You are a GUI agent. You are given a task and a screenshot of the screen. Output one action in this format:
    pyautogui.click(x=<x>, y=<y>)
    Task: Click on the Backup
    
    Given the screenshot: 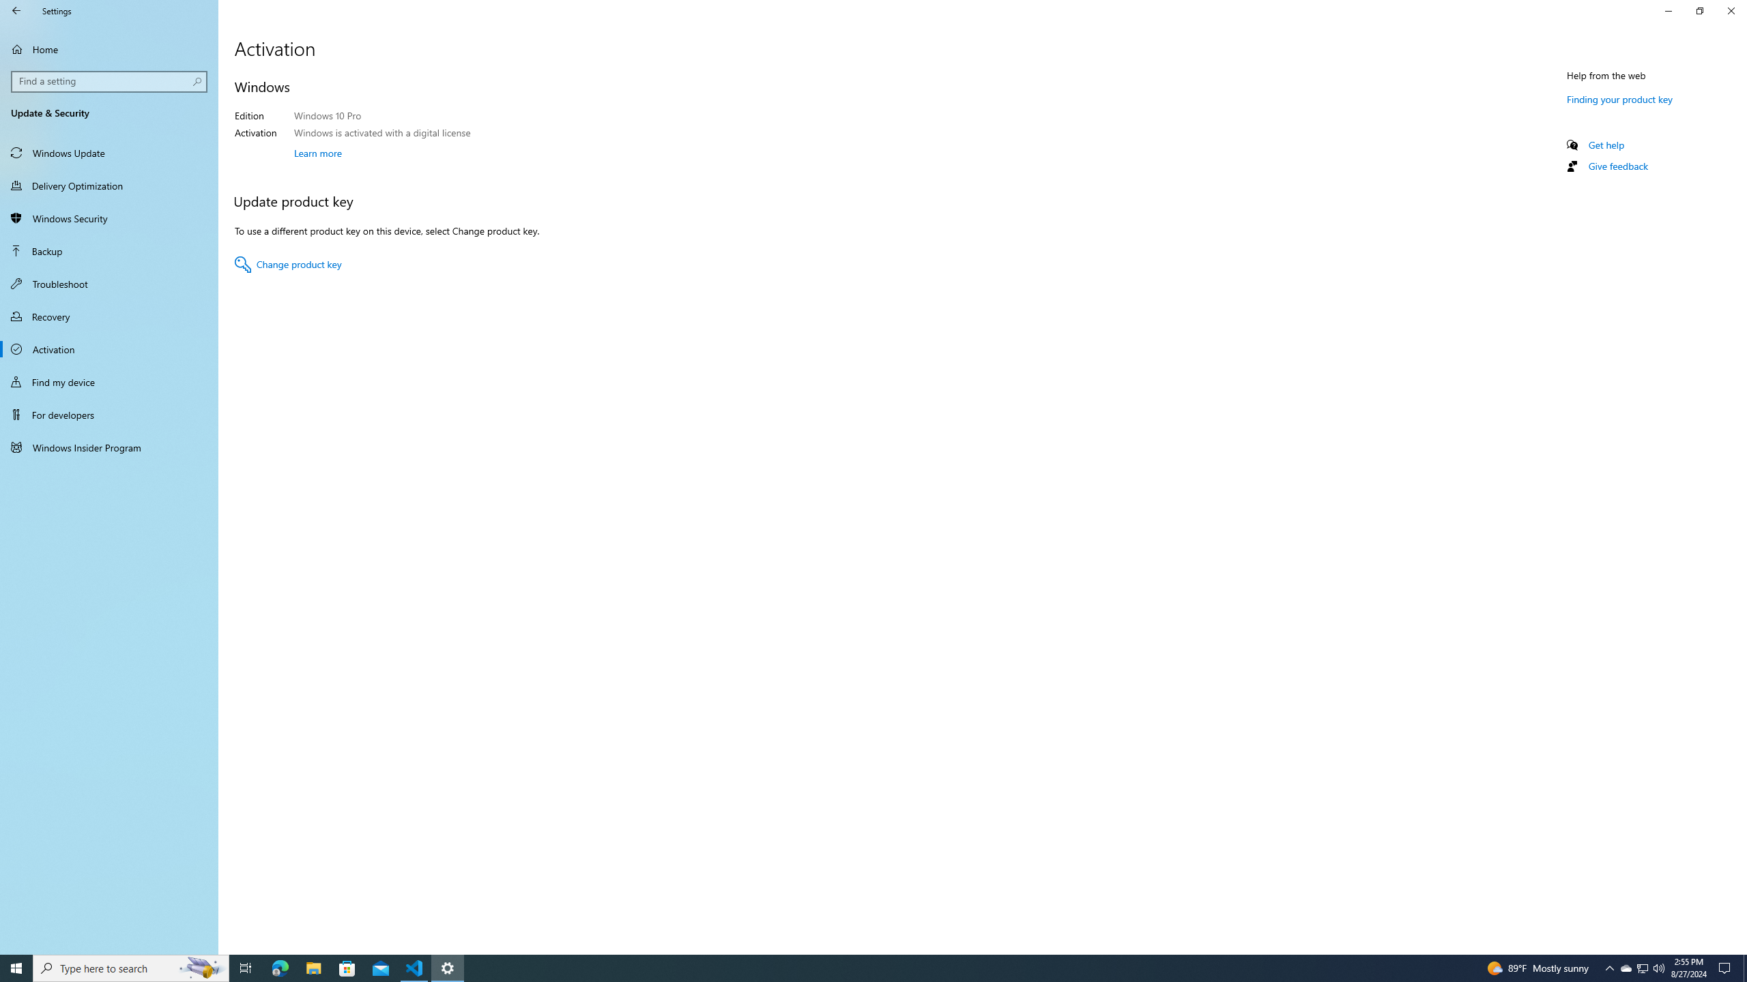 What is the action you would take?
    pyautogui.click(x=246, y=968)
    